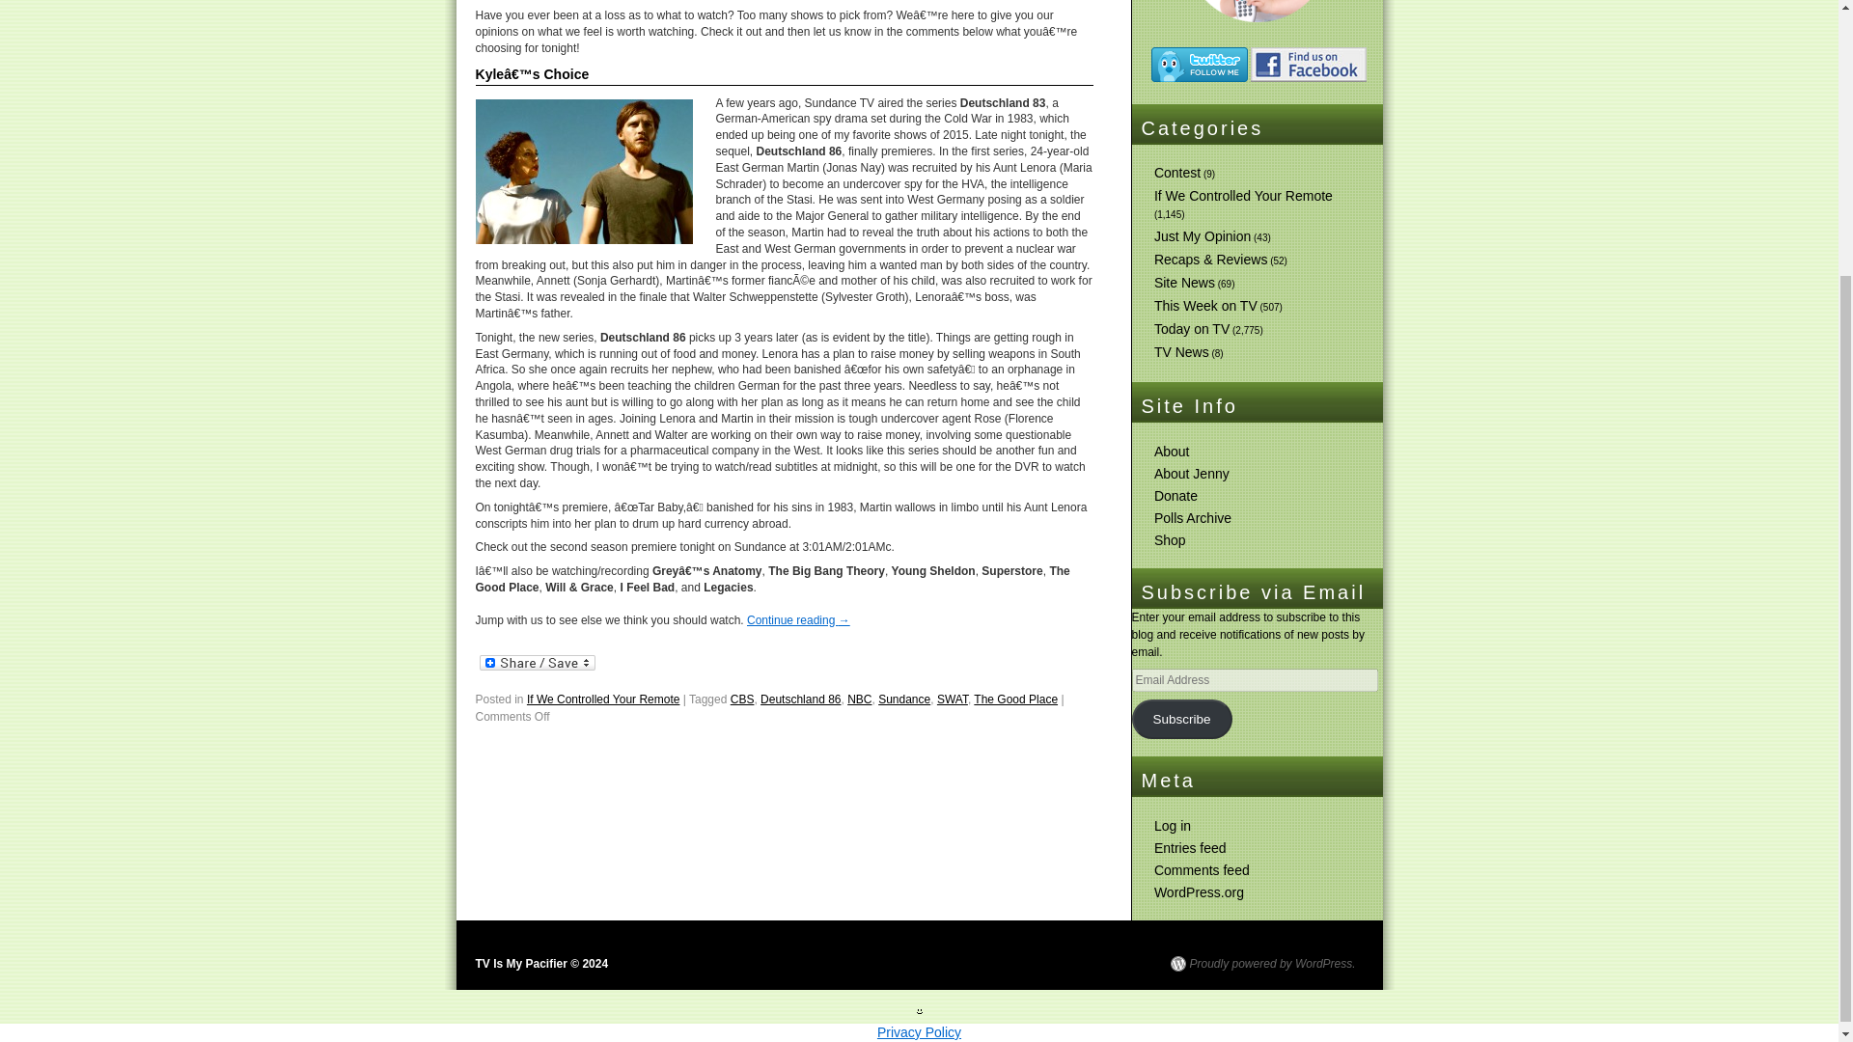 The height and width of the screenshot is (1042, 1853). What do you see at coordinates (540, 963) in the screenshot?
I see `TV Is My Pacifier` at bounding box center [540, 963].